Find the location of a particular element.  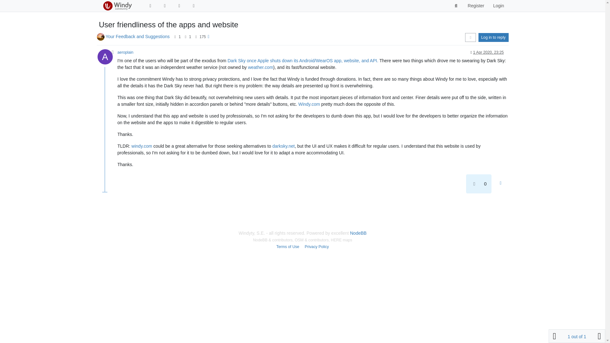

Login is located at coordinates (498, 6).